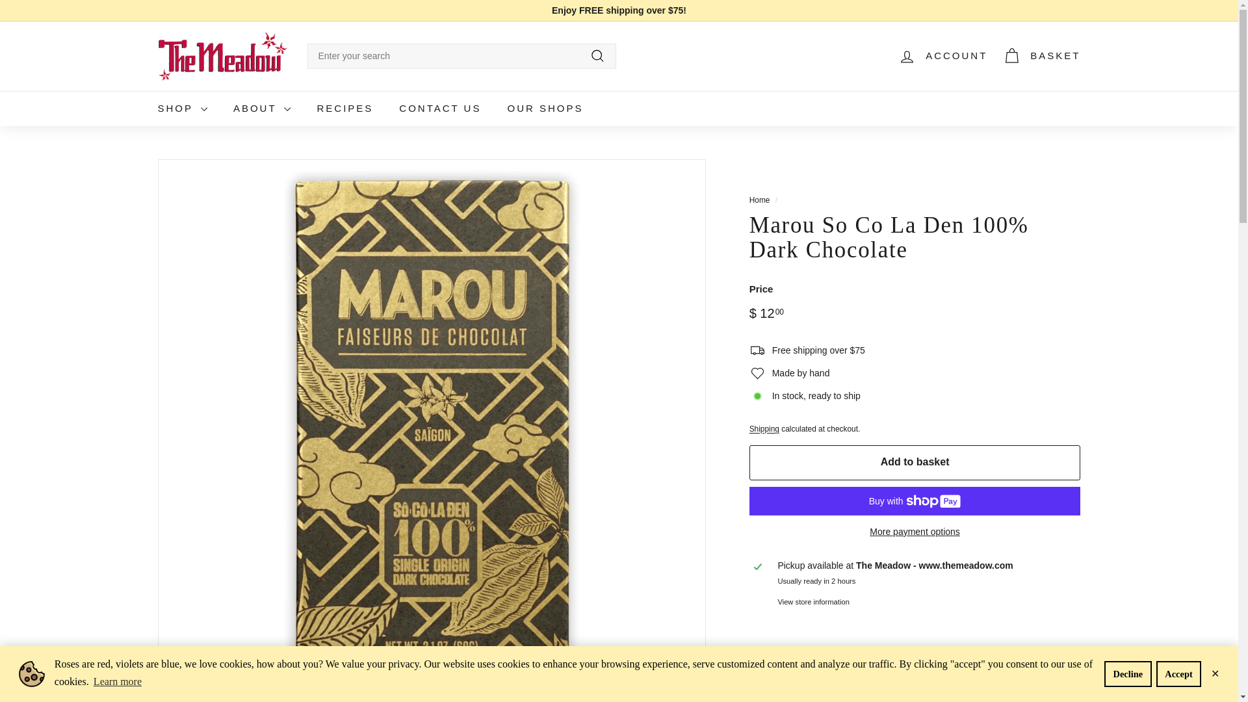  I want to click on BASKET, so click(1041, 56).